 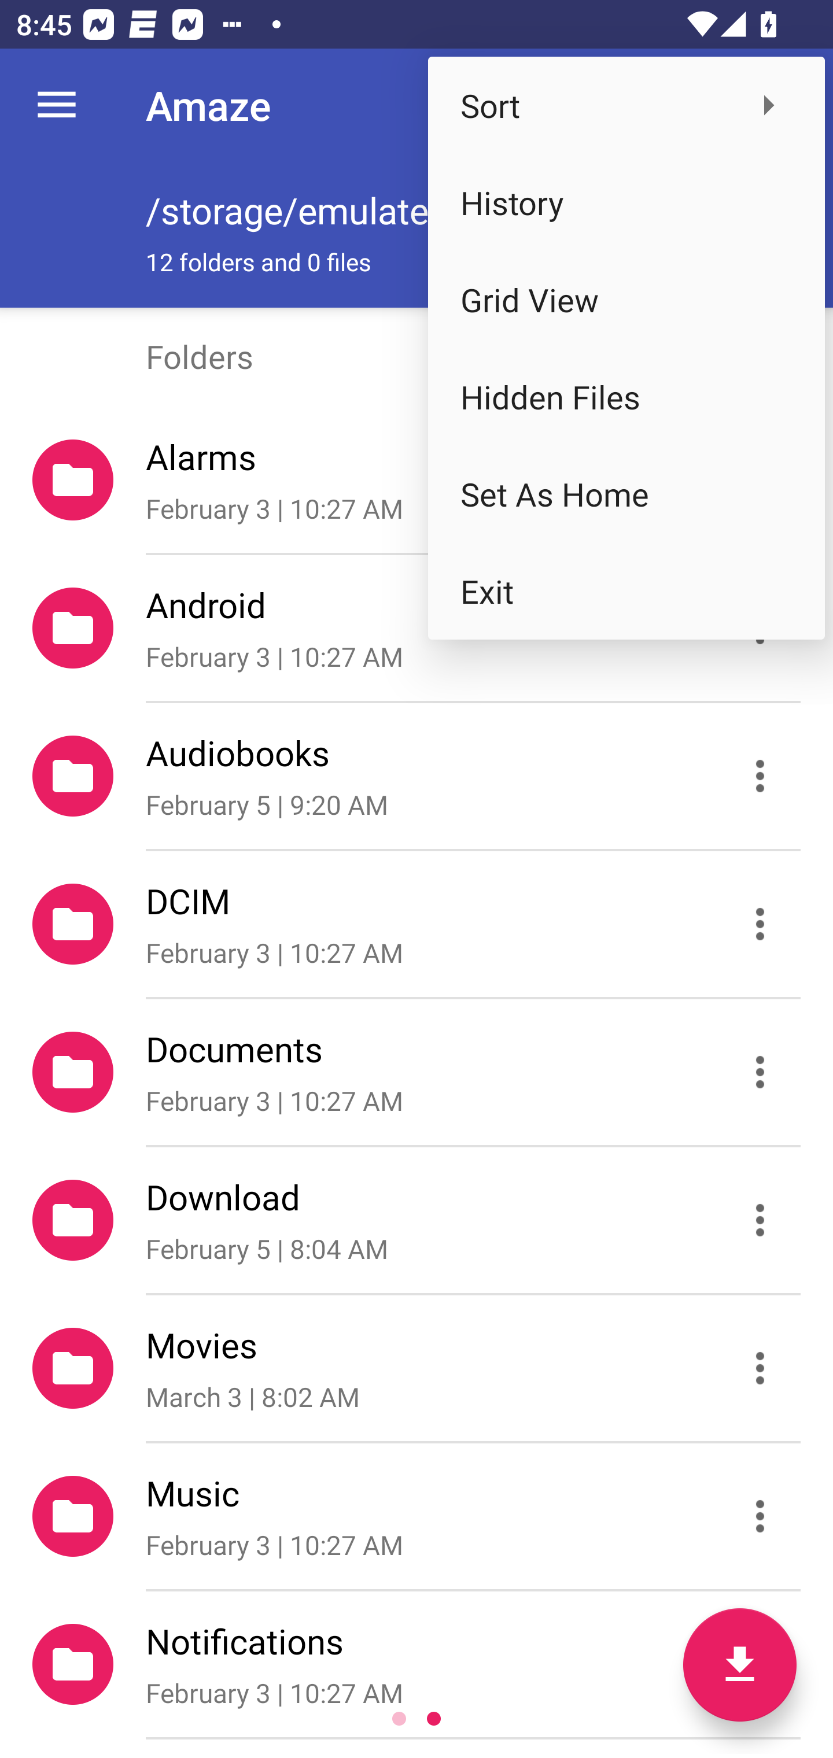 I want to click on History, so click(x=626, y=202).